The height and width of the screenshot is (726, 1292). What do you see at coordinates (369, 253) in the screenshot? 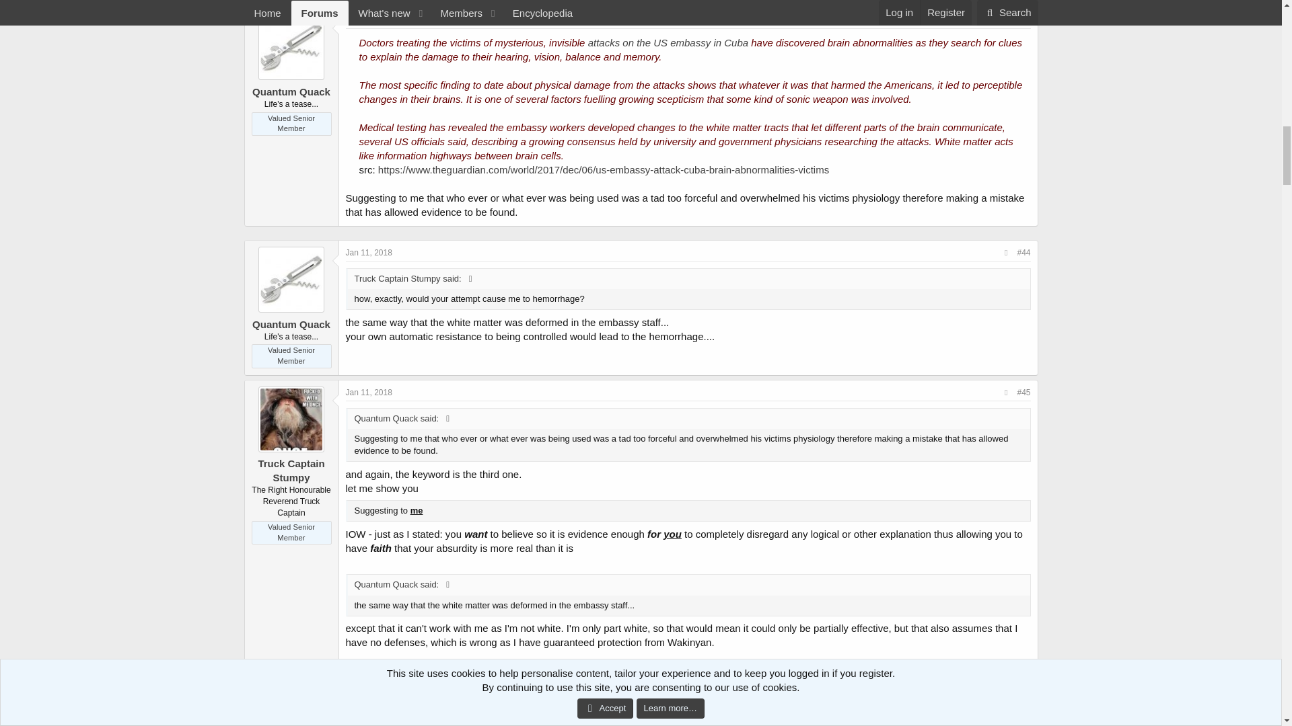
I see `Jan 11, 2018 at 6:59 AM` at bounding box center [369, 253].